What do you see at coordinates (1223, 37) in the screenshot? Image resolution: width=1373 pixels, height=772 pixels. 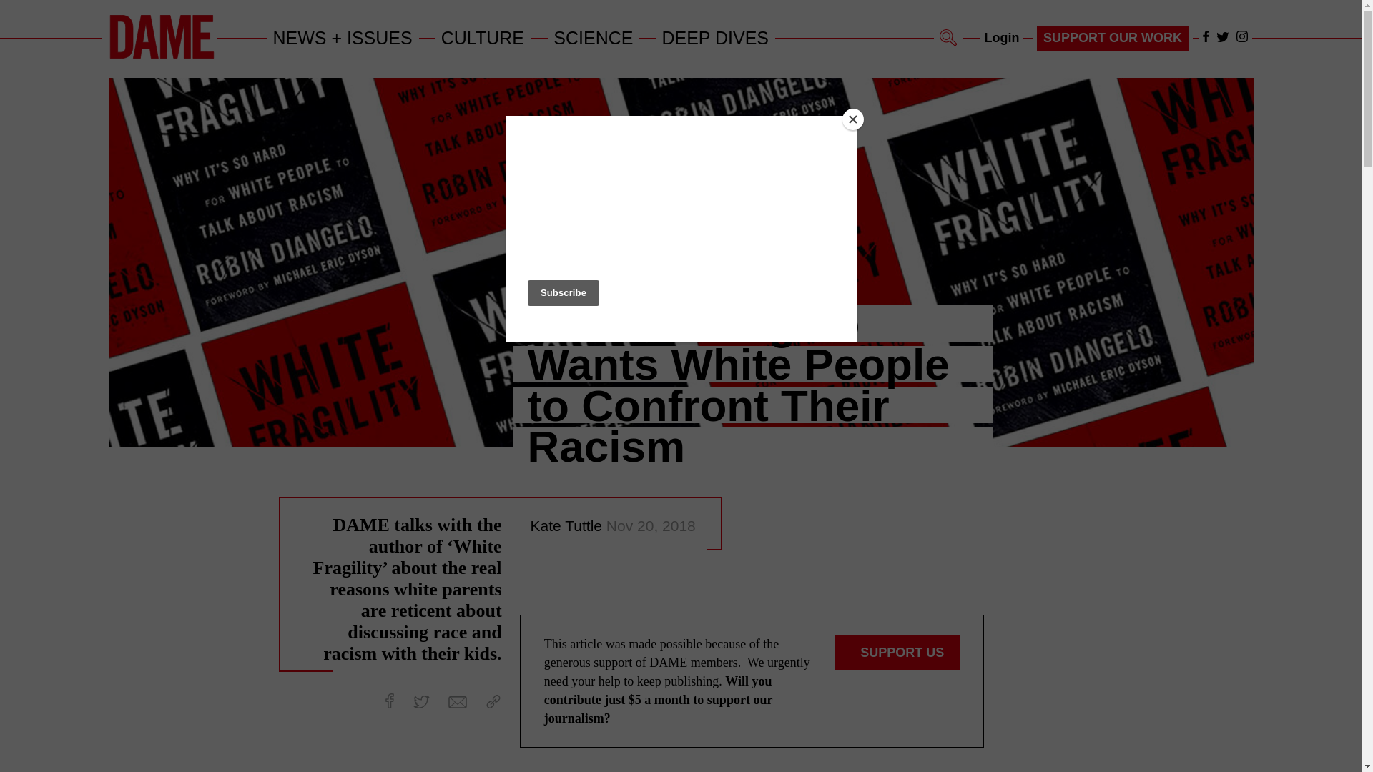 I see `Twitter` at bounding box center [1223, 37].